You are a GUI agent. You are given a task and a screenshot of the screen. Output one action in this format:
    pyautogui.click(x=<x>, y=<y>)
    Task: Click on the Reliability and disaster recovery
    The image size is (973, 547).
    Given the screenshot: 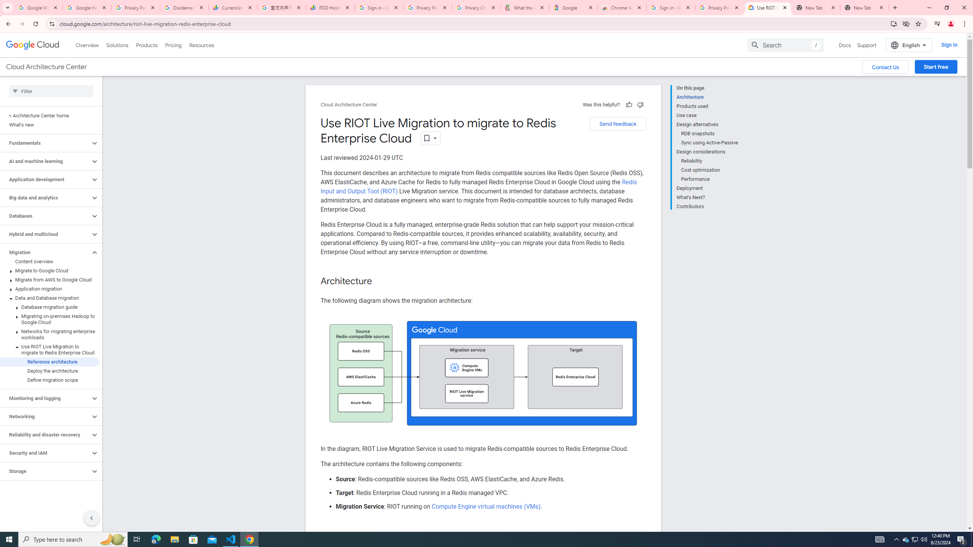 What is the action you would take?
    pyautogui.click(x=45, y=435)
    